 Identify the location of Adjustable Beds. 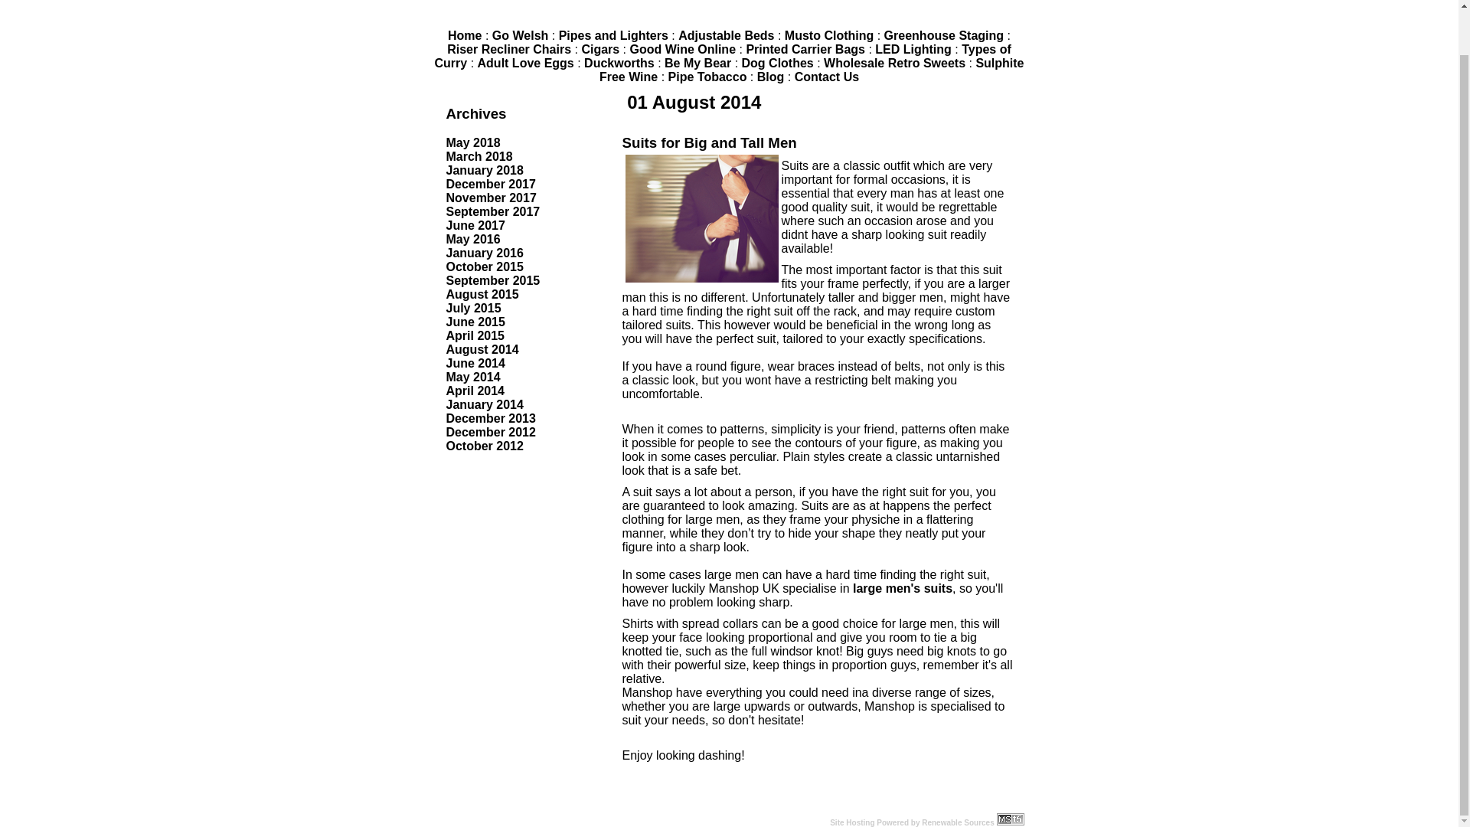
(726, 35).